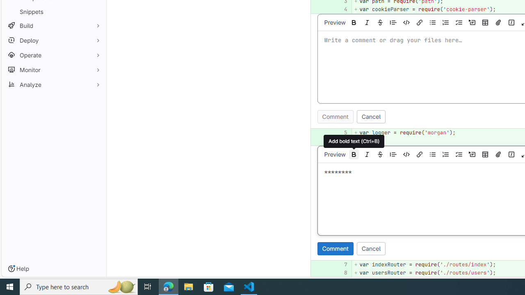 The width and height of the screenshot is (525, 295). I want to click on 4, so click(341, 9).